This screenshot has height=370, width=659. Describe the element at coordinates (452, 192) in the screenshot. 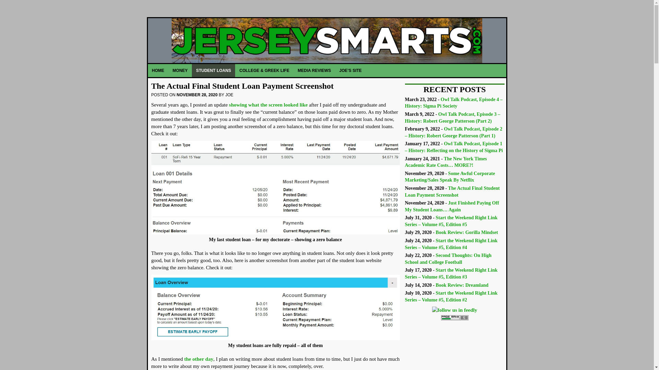

I see `November 28, 2020` at that location.